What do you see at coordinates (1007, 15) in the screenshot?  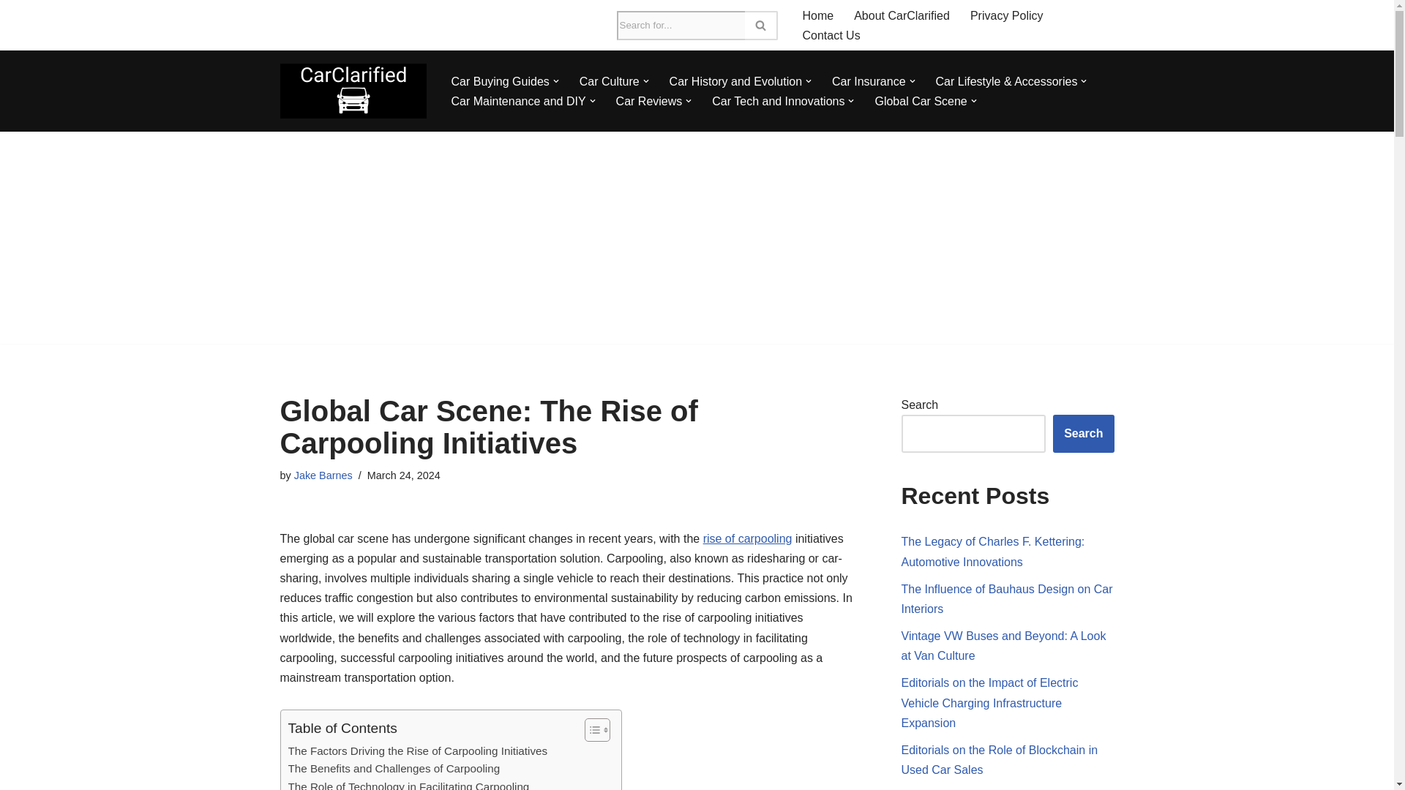 I see `Privacy Policy` at bounding box center [1007, 15].